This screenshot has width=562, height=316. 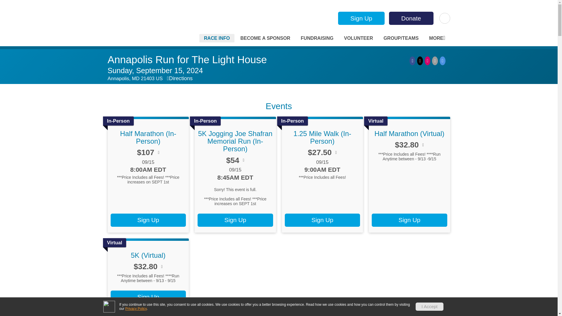 I want to click on Sign Up, so click(x=361, y=18).